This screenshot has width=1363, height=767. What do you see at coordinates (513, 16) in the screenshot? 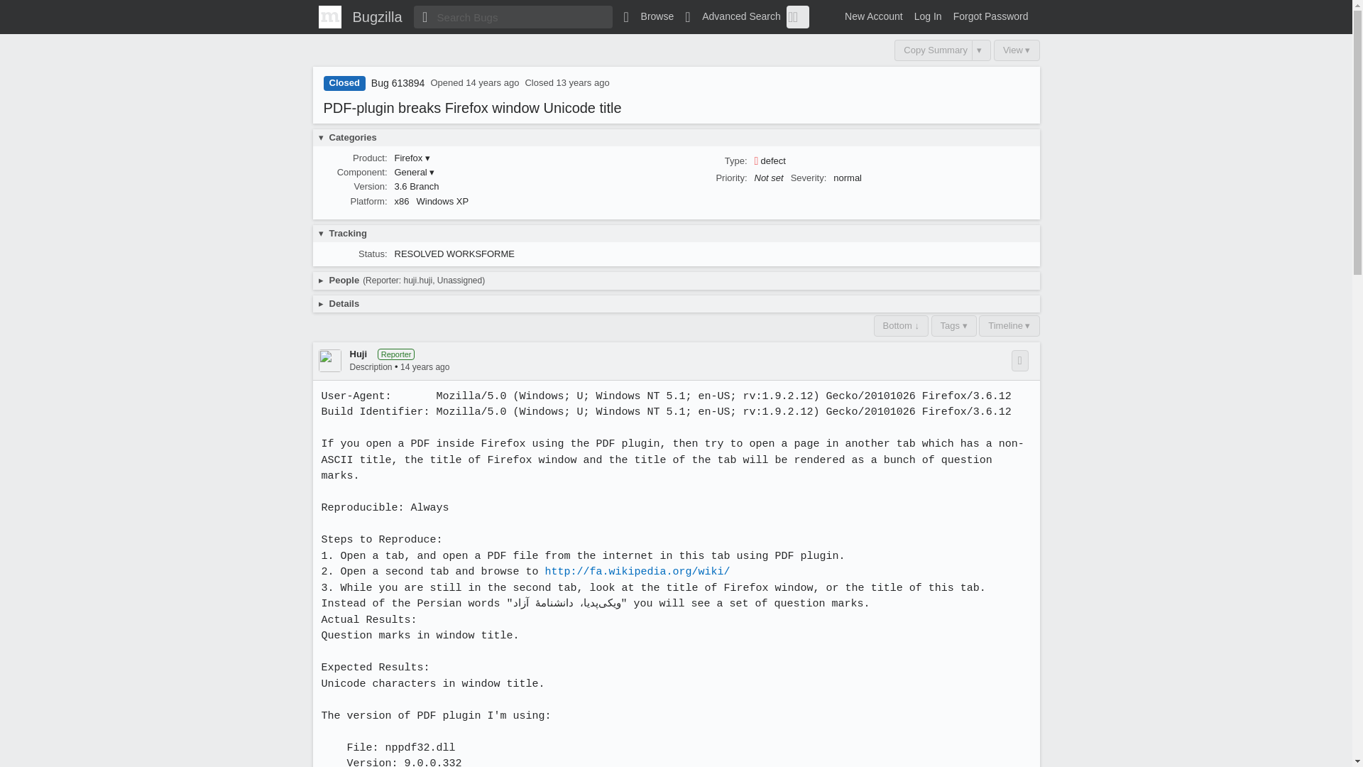
I see `Enter a bug number or some search terms` at bounding box center [513, 16].